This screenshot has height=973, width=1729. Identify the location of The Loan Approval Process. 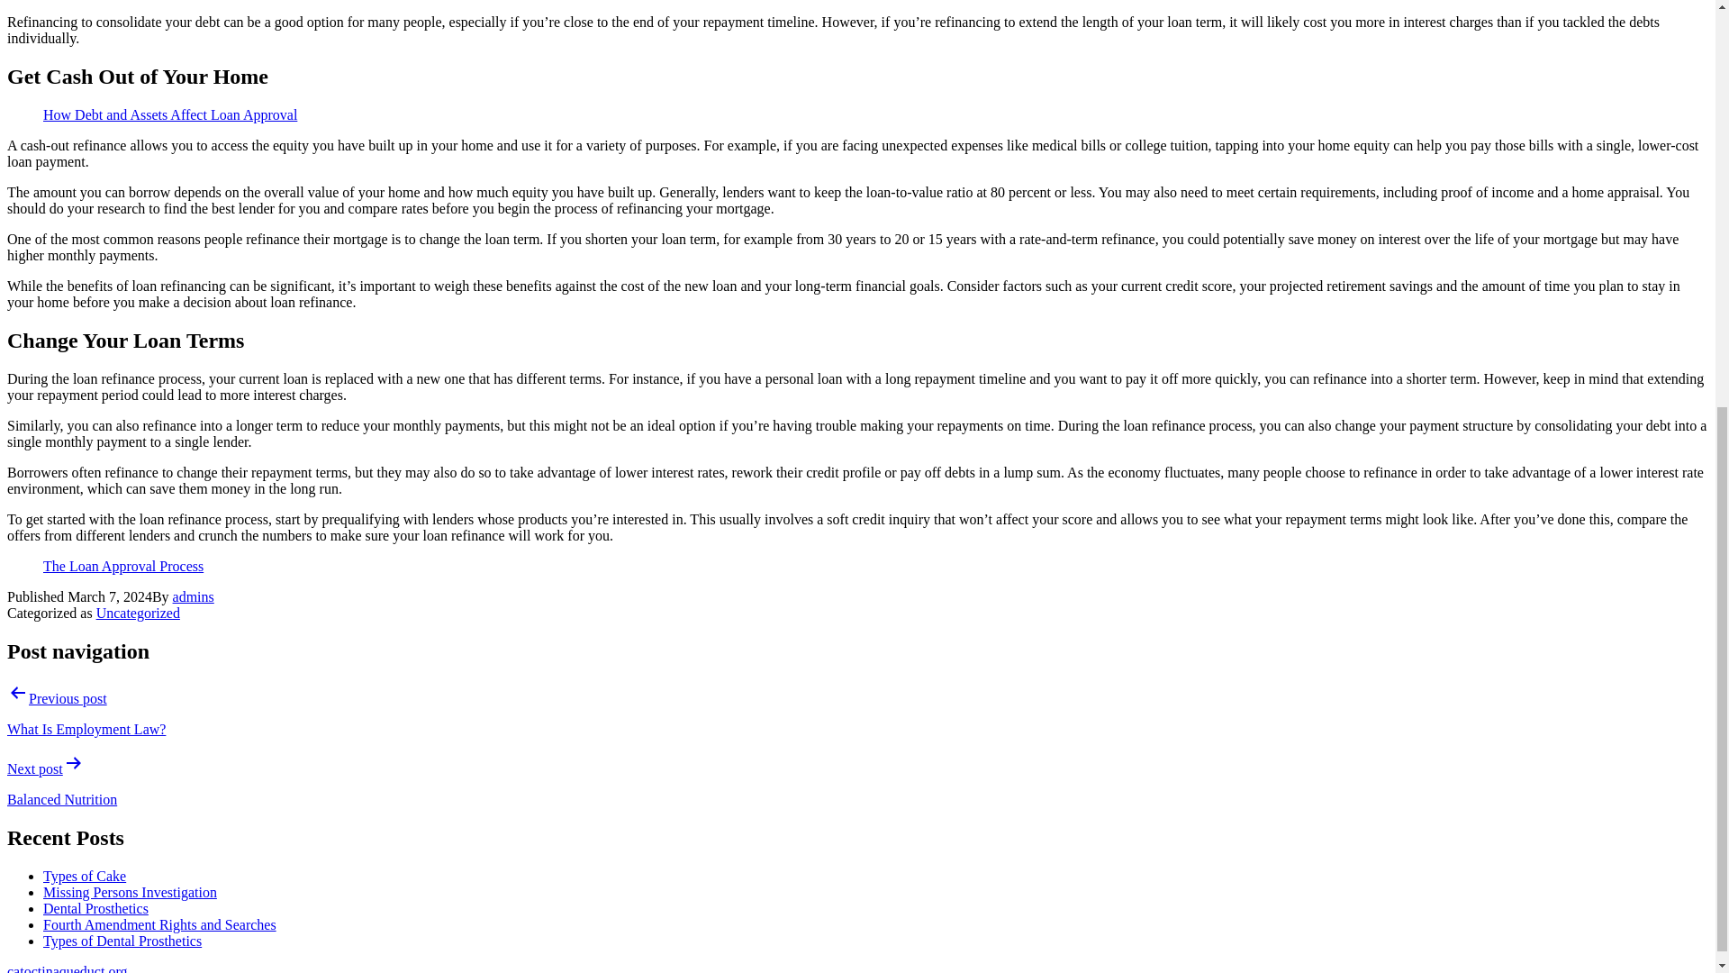
(123, 566).